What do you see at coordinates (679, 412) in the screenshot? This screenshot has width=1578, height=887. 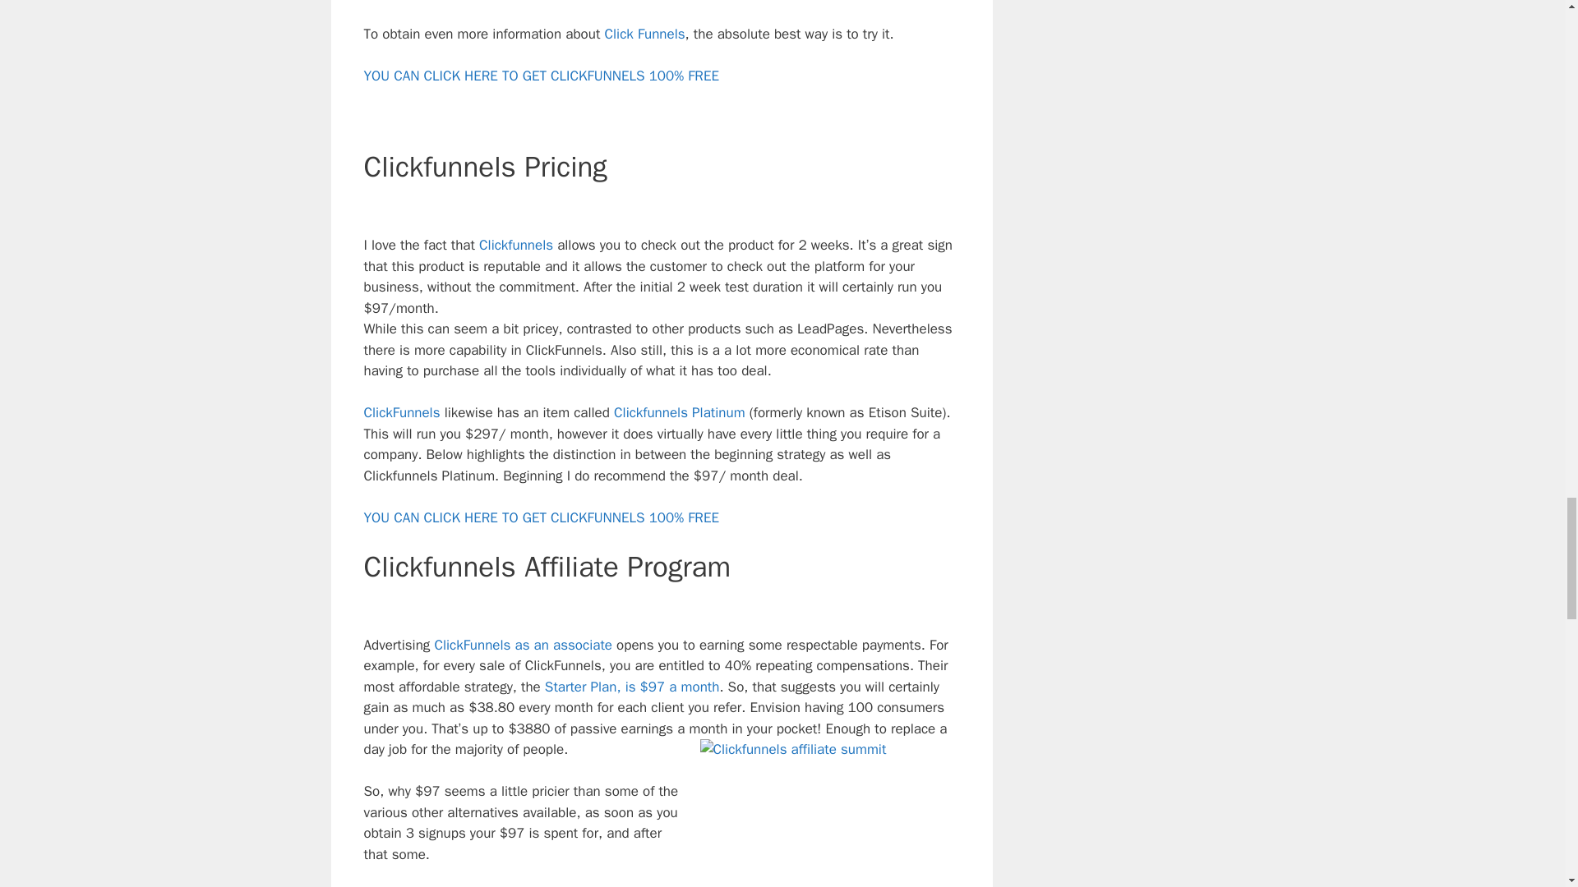 I see `Clickfunnels Platinum` at bounding box center [679, 412].